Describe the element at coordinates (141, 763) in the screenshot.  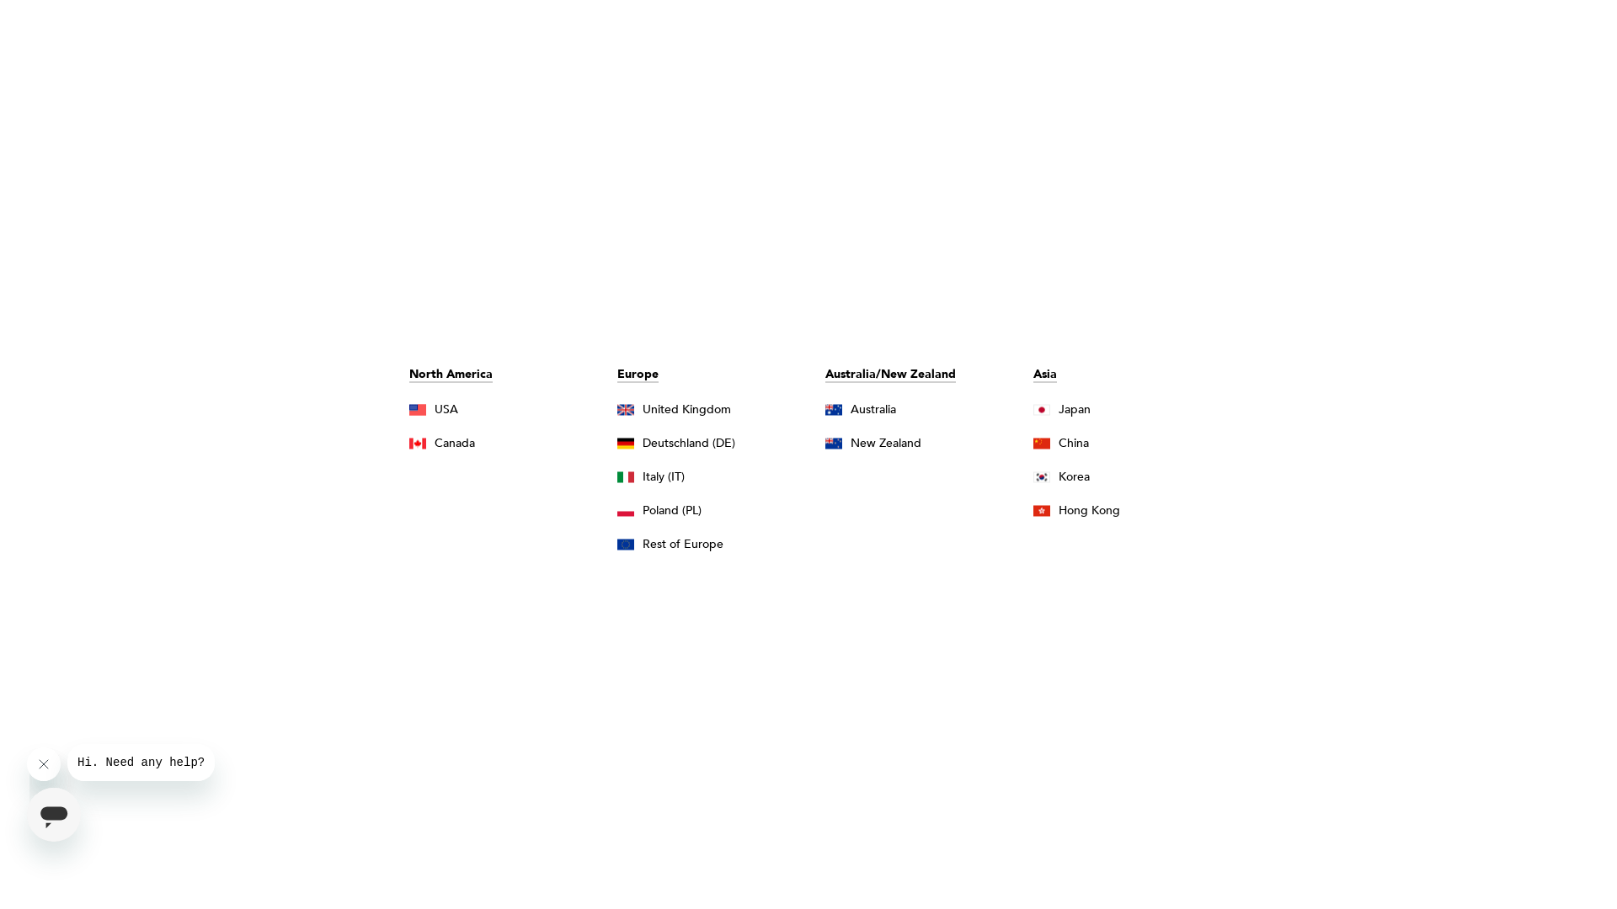
I see `Message from company` at that location.